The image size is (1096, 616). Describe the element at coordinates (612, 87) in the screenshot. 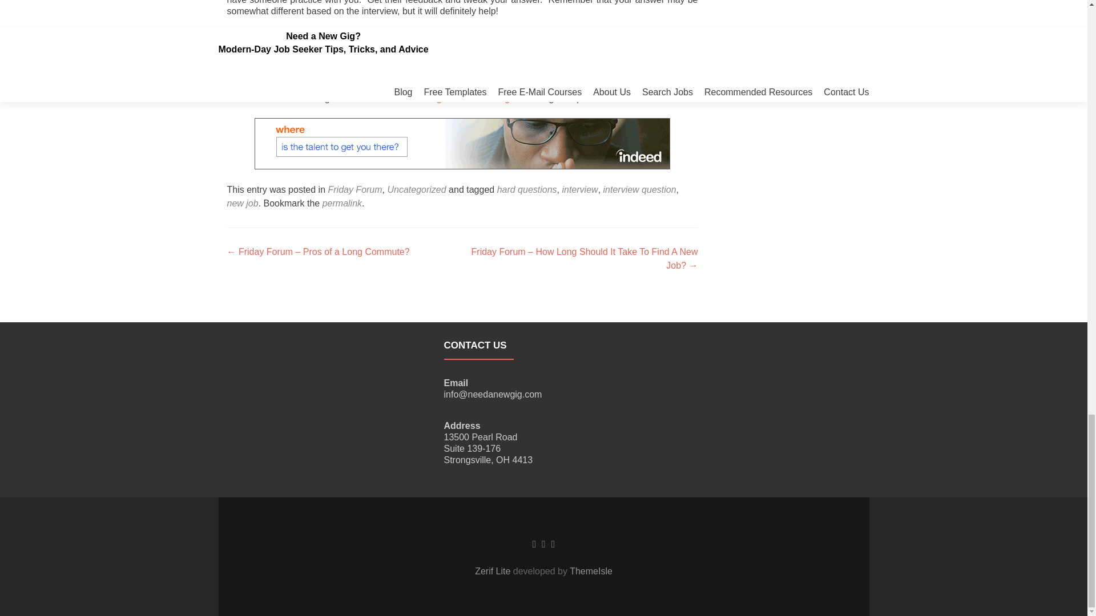

I see `Resilience Group, LLC` at that location.